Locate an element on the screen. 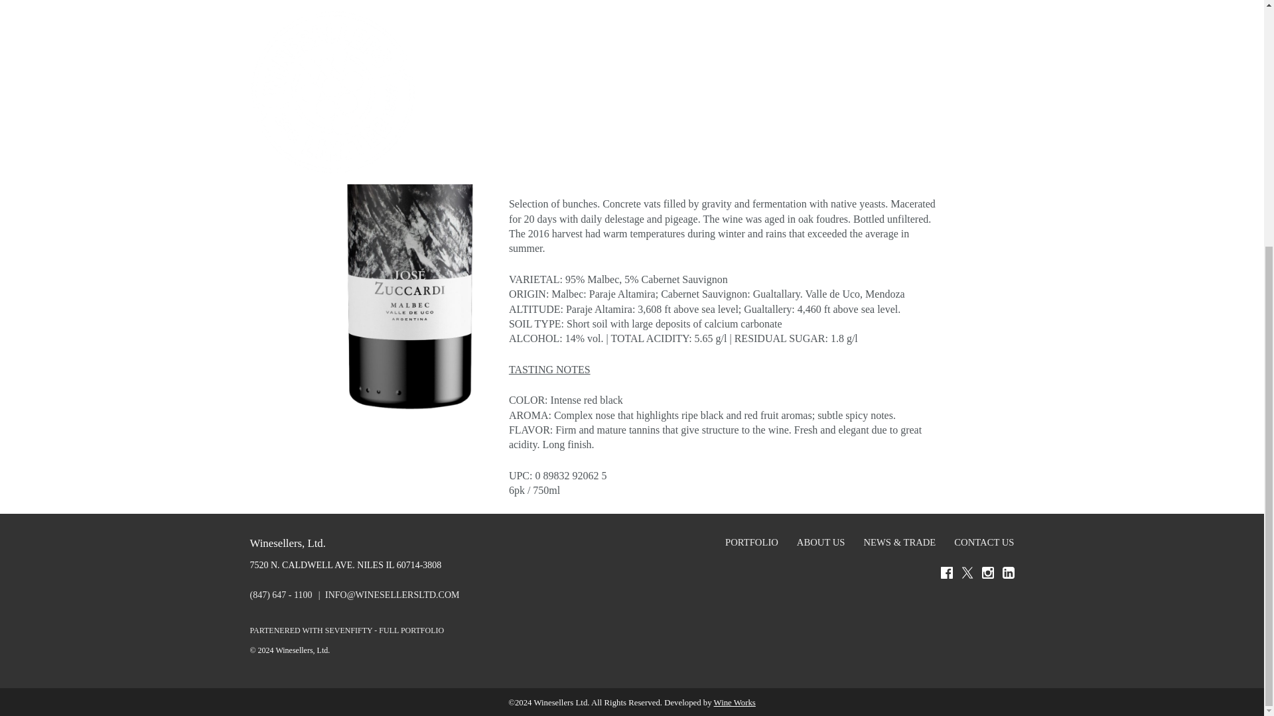  PORTFOLIO is located at coordinates (751, 542).